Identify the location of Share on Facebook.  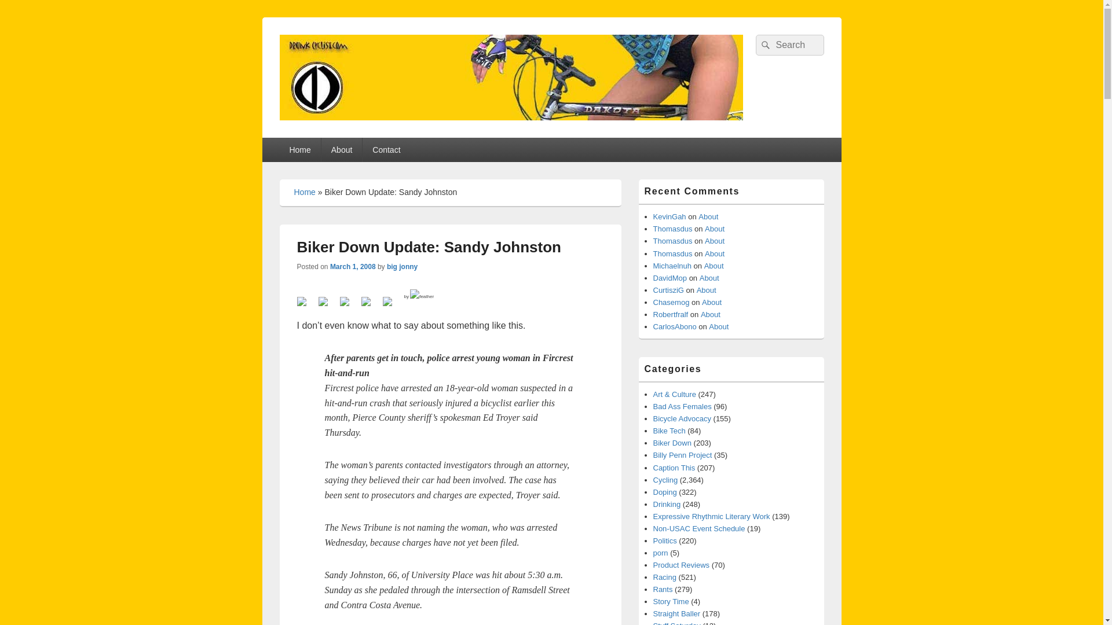
(306, 306).